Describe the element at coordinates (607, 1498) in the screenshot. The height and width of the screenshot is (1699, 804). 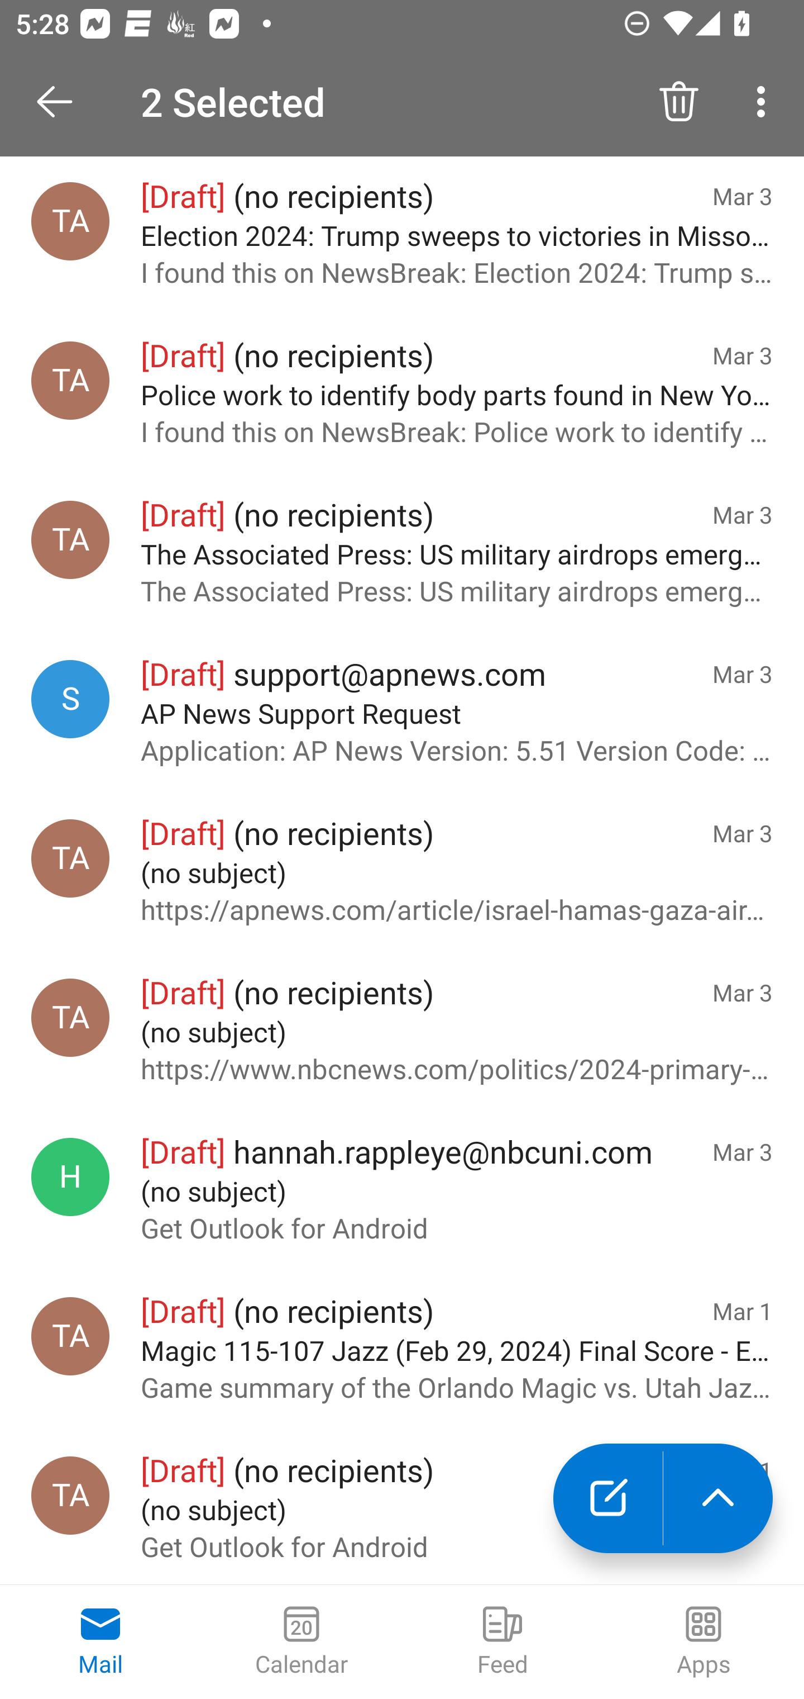
I see `New mail` at that location.